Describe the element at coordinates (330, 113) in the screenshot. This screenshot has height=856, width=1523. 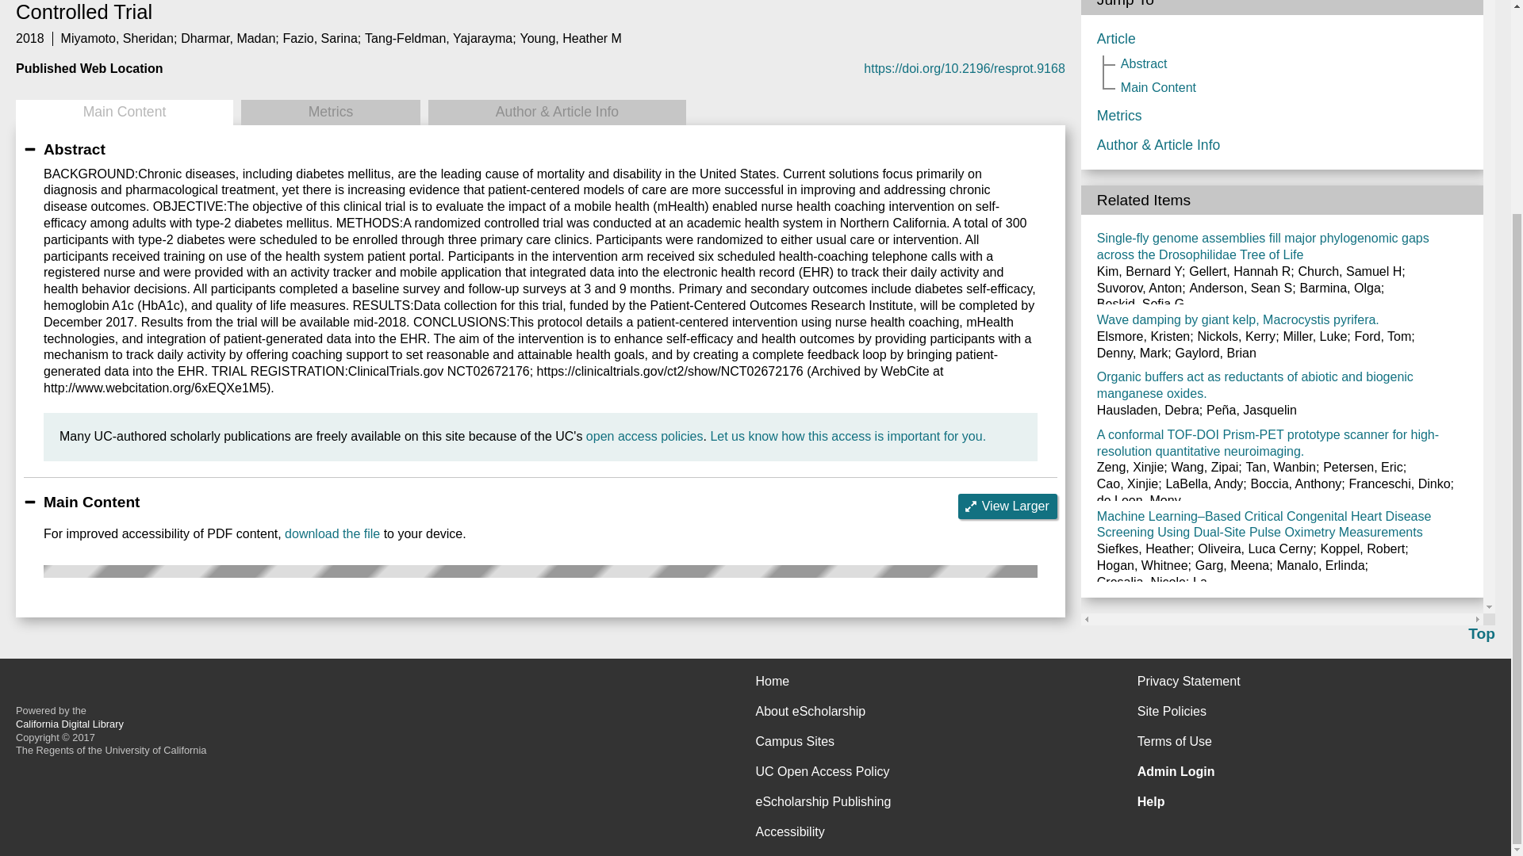
I see `Metrics` at that location.